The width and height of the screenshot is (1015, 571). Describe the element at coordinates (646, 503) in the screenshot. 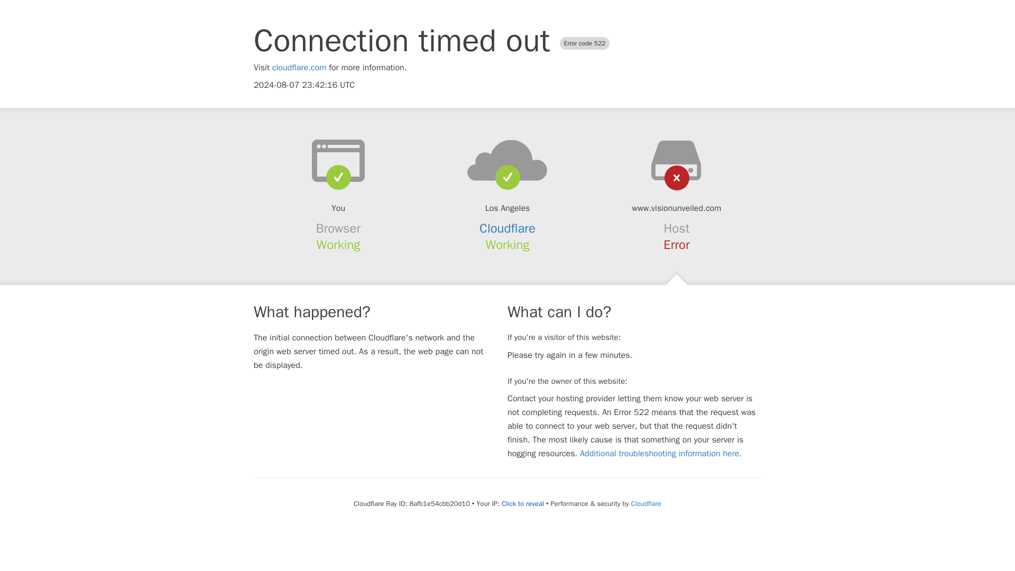

I see `Cloudflare` at that location.